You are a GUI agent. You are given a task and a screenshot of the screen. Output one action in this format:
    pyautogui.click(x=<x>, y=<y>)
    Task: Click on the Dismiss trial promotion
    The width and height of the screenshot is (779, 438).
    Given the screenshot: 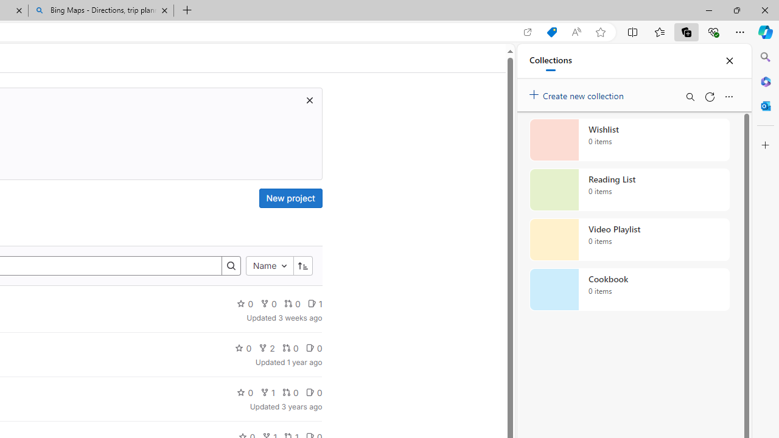 What is the action you would take?
    pyautogui.click(x=309, y=100)
    